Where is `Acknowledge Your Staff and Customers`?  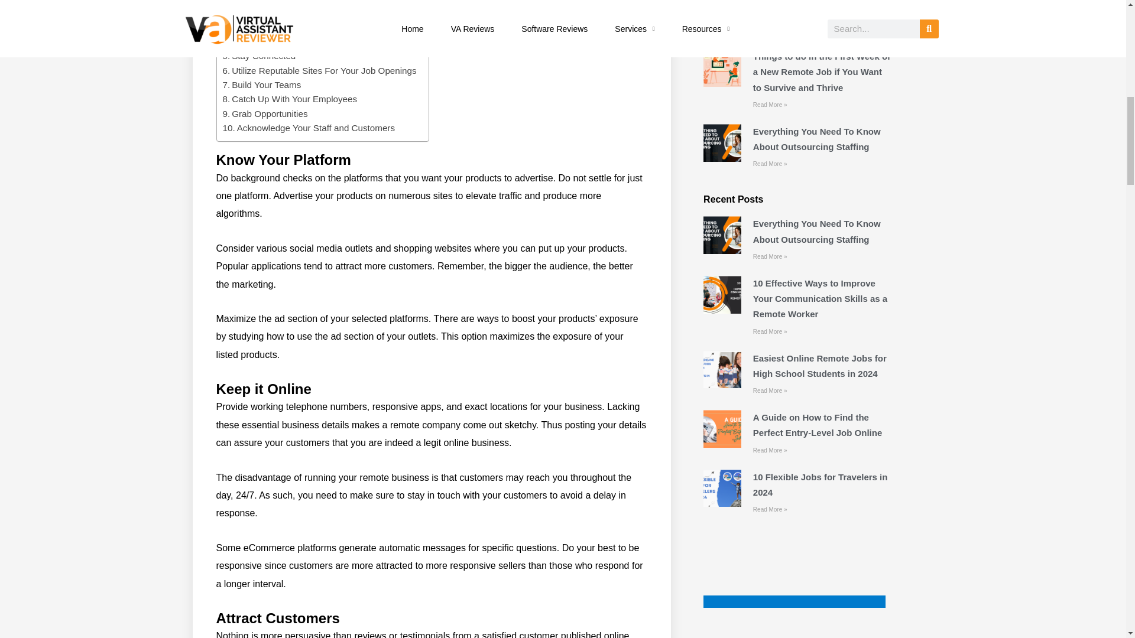 Acknowledge Your Staff and Customers is located at coordinates (309, 128).